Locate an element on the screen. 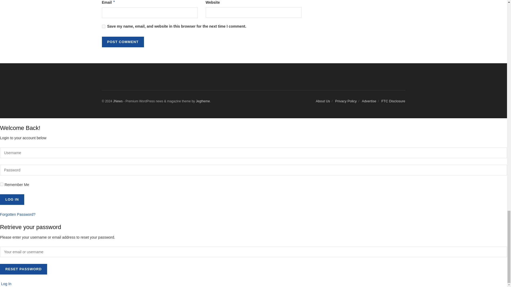 The width and height of the screenshot is (511, 287). Post Comment is located at coordinates (122, 42).